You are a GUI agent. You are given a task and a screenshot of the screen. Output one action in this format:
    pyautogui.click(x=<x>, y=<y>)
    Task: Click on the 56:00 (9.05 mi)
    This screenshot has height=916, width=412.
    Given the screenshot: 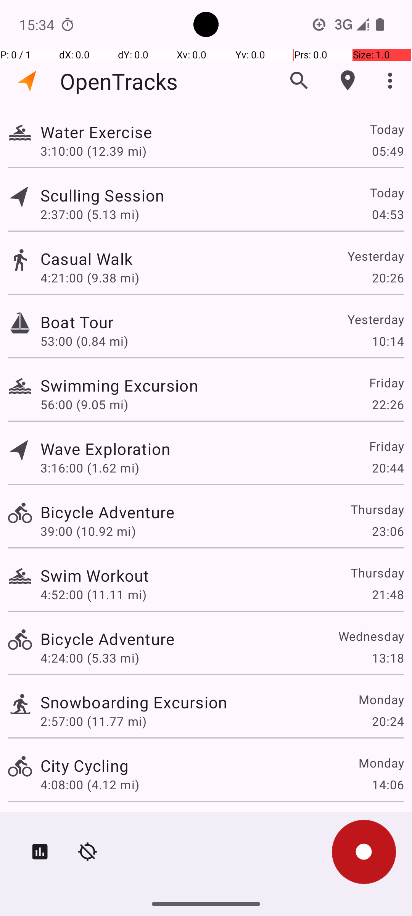 What is the action you would take?
    pyautogui.click(x=84, y=405)
    